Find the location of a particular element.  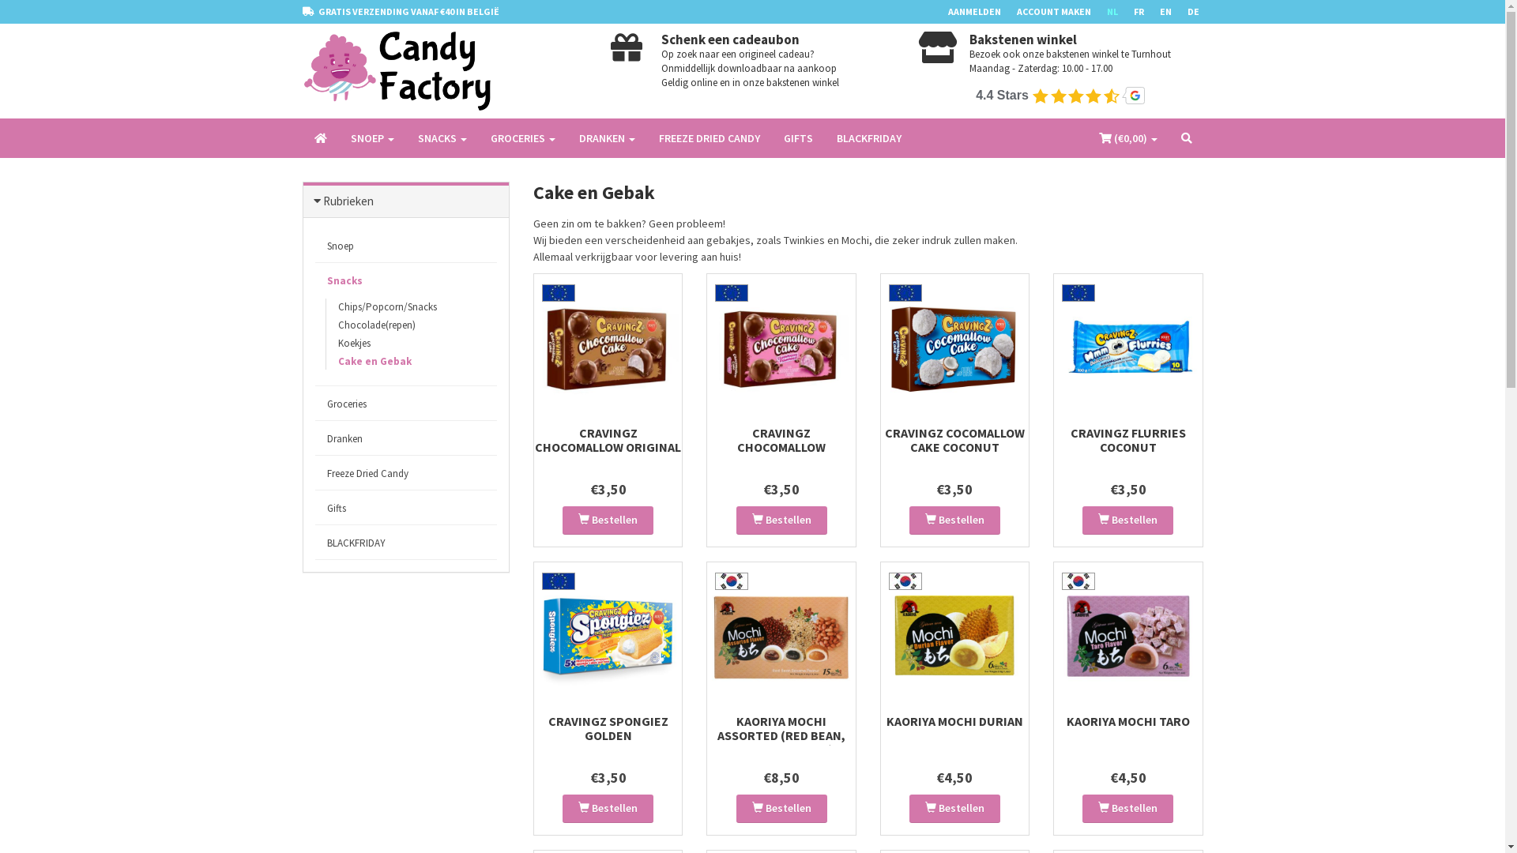

BLACKFRIDAY is located at coordinates (869, 138).